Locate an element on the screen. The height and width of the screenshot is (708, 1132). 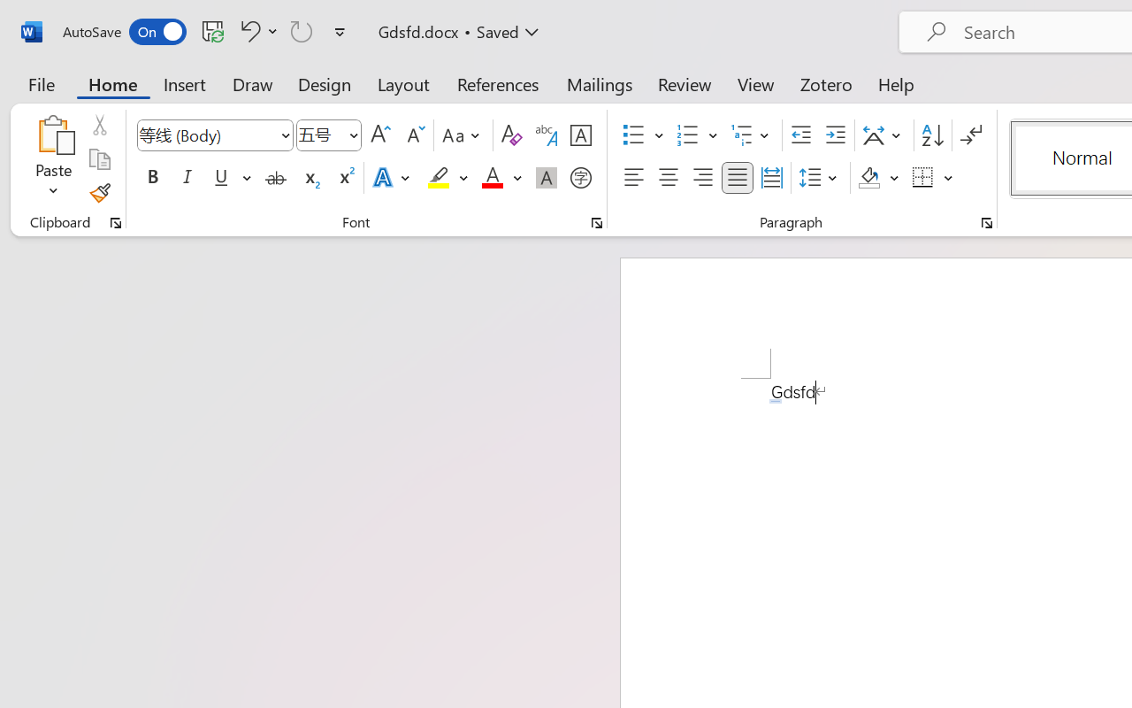
Multilevel List is located at coordinates (752, 135).